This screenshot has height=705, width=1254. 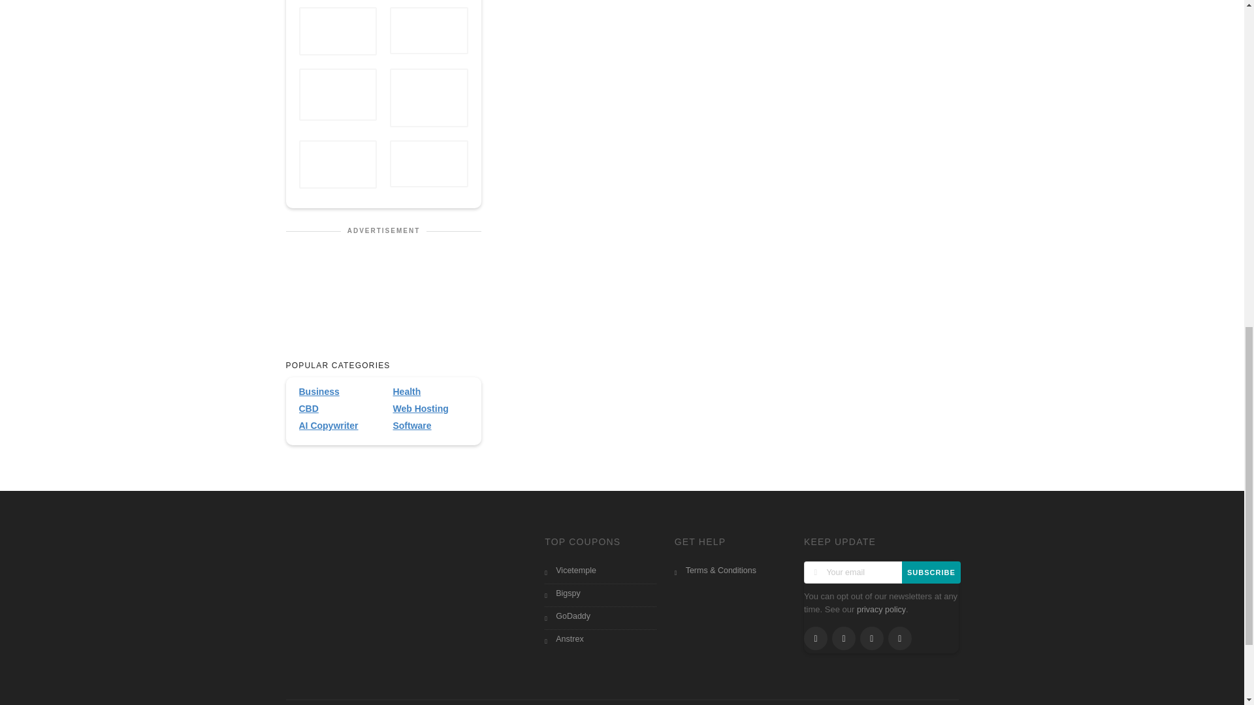 What do you see at coordinates (430, 392) in the screenshot?
I see `Health` at bounding box center [430, 392].